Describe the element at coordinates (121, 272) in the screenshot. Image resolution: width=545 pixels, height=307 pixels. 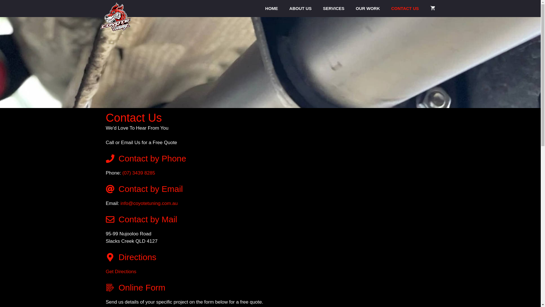
I see `Get Directions` at that location.